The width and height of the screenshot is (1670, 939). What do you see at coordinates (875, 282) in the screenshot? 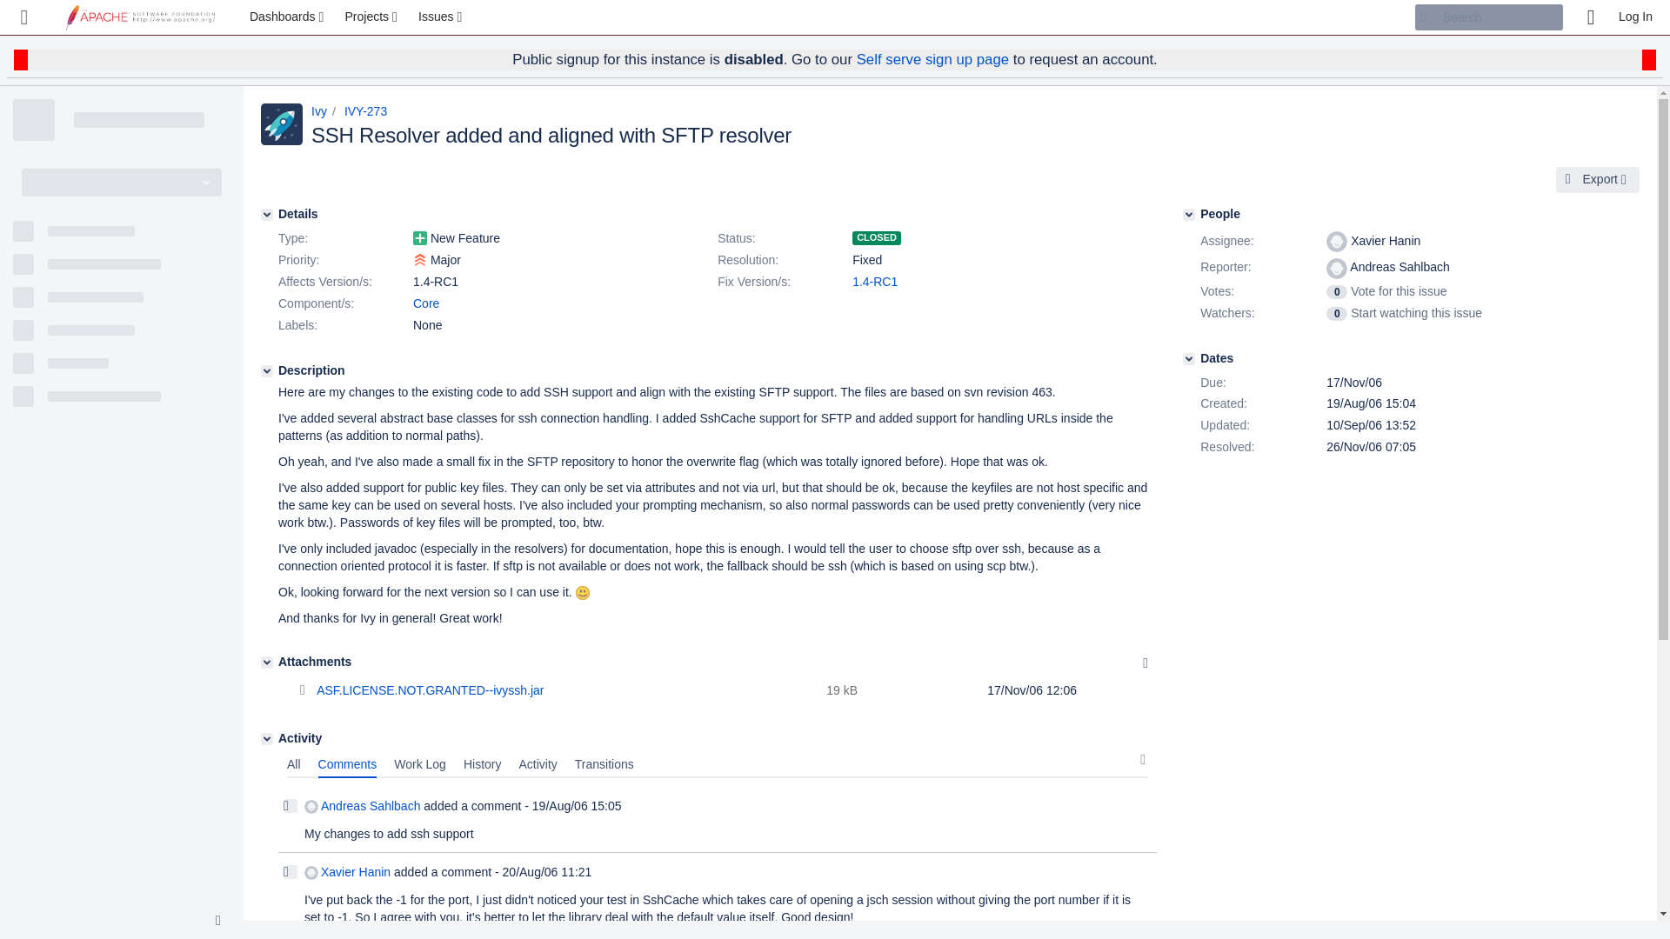
I see `1.4-RC1` at bounding box center [875, 282].